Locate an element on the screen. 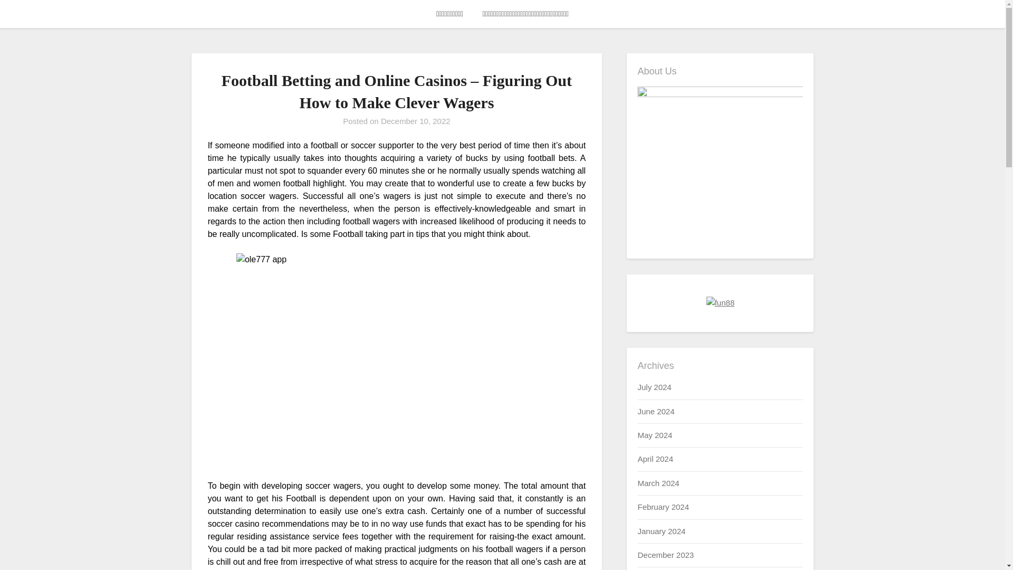 The width and height of the screenshot is (1013, 570). July 2024 is located at coordinates (654, 386).